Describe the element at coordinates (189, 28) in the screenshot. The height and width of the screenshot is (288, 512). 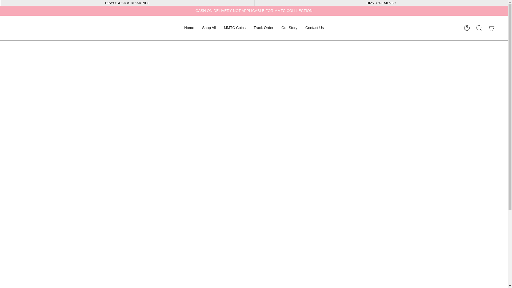
I see `Home` at that location.